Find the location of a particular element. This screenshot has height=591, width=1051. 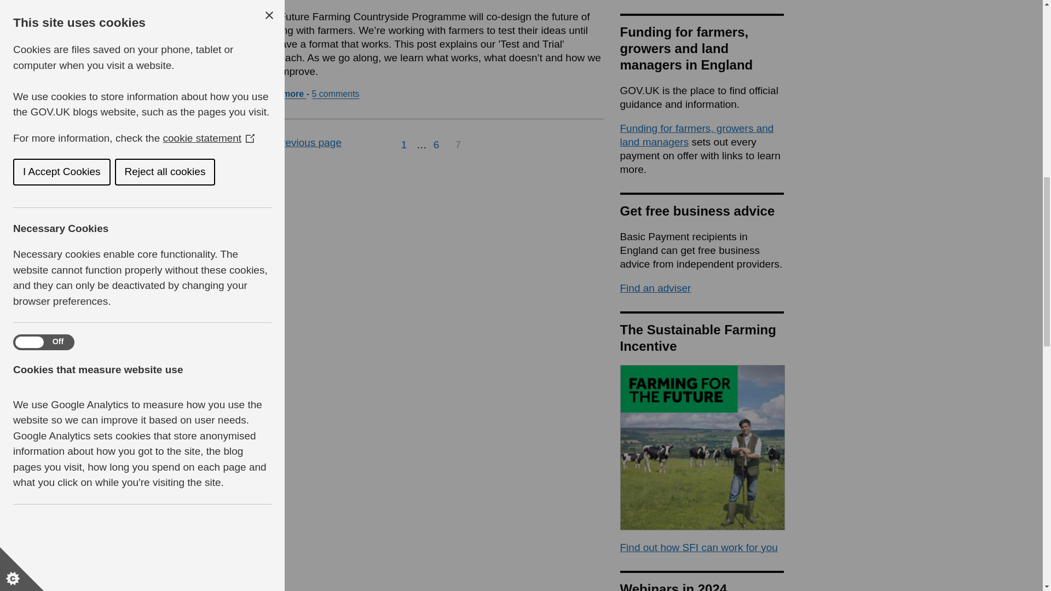

Find an adviser is located at coordinates (655, 288).